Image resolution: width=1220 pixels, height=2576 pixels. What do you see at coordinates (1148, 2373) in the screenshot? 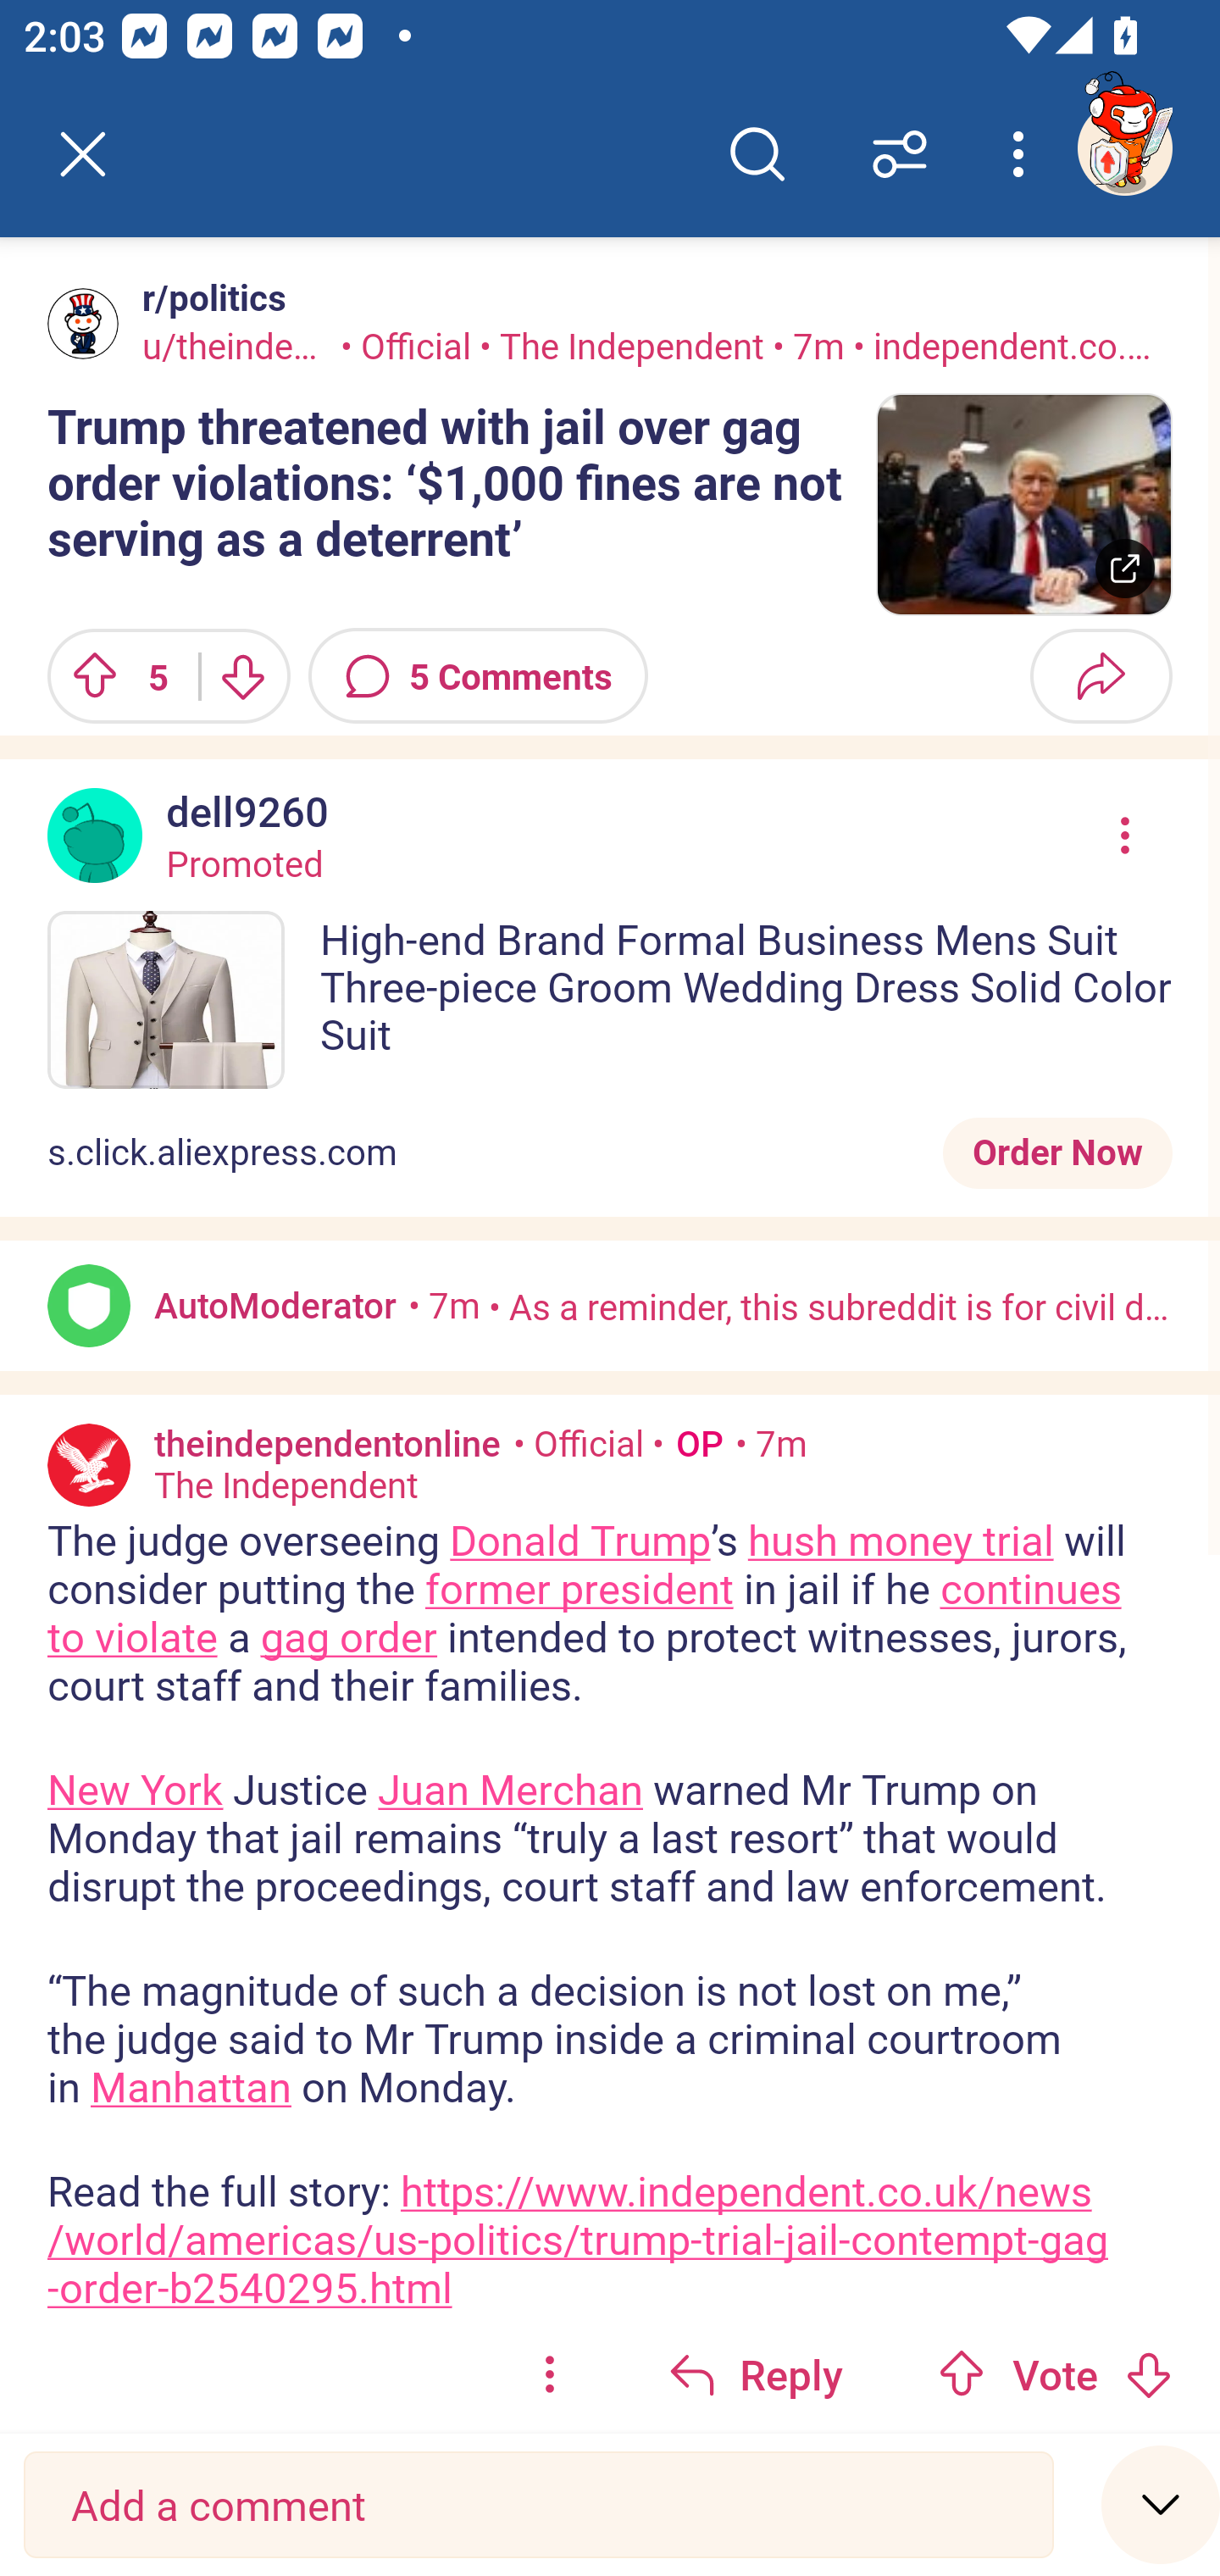
I see `Downvote` at bounding box center [1148, 2373].